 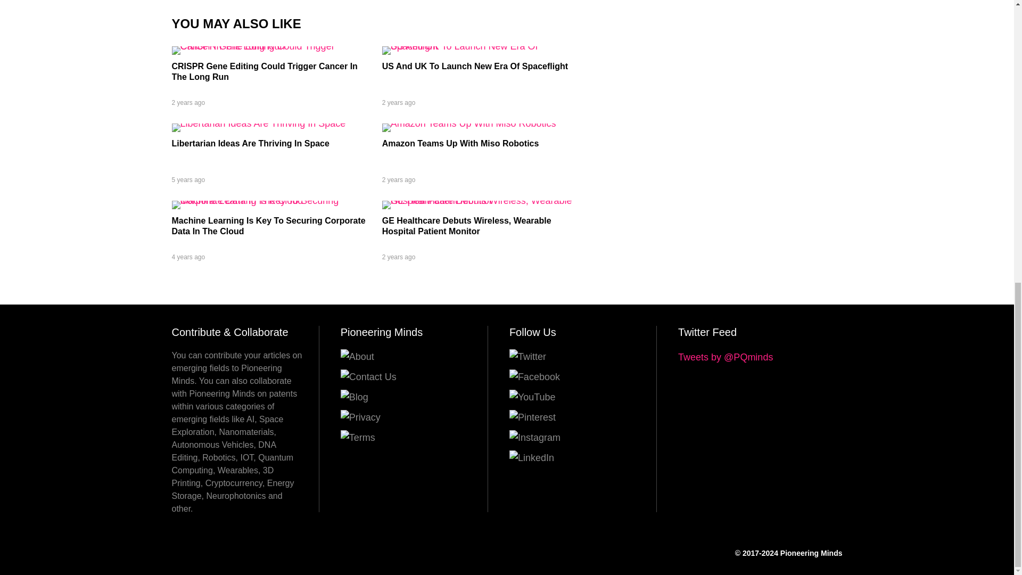 What do you see at coordinates (268, 46) in the screenshot?
I see `CRISPR Gene Editing Could Trigger Cancer In The Long Run` at bounding box center [268, 46].